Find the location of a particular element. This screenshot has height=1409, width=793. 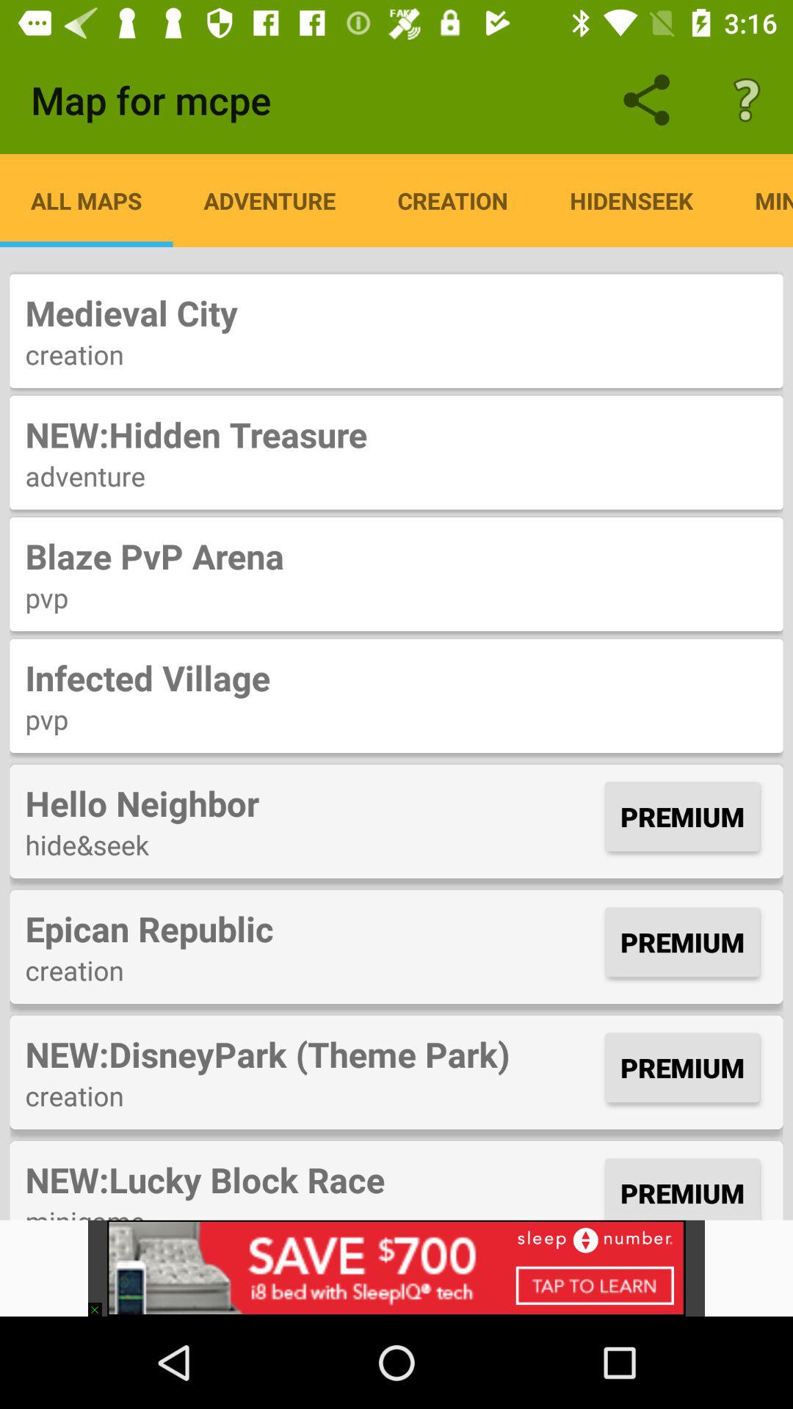

turn off the item below the minigame is located at coordinates (101, 1302).